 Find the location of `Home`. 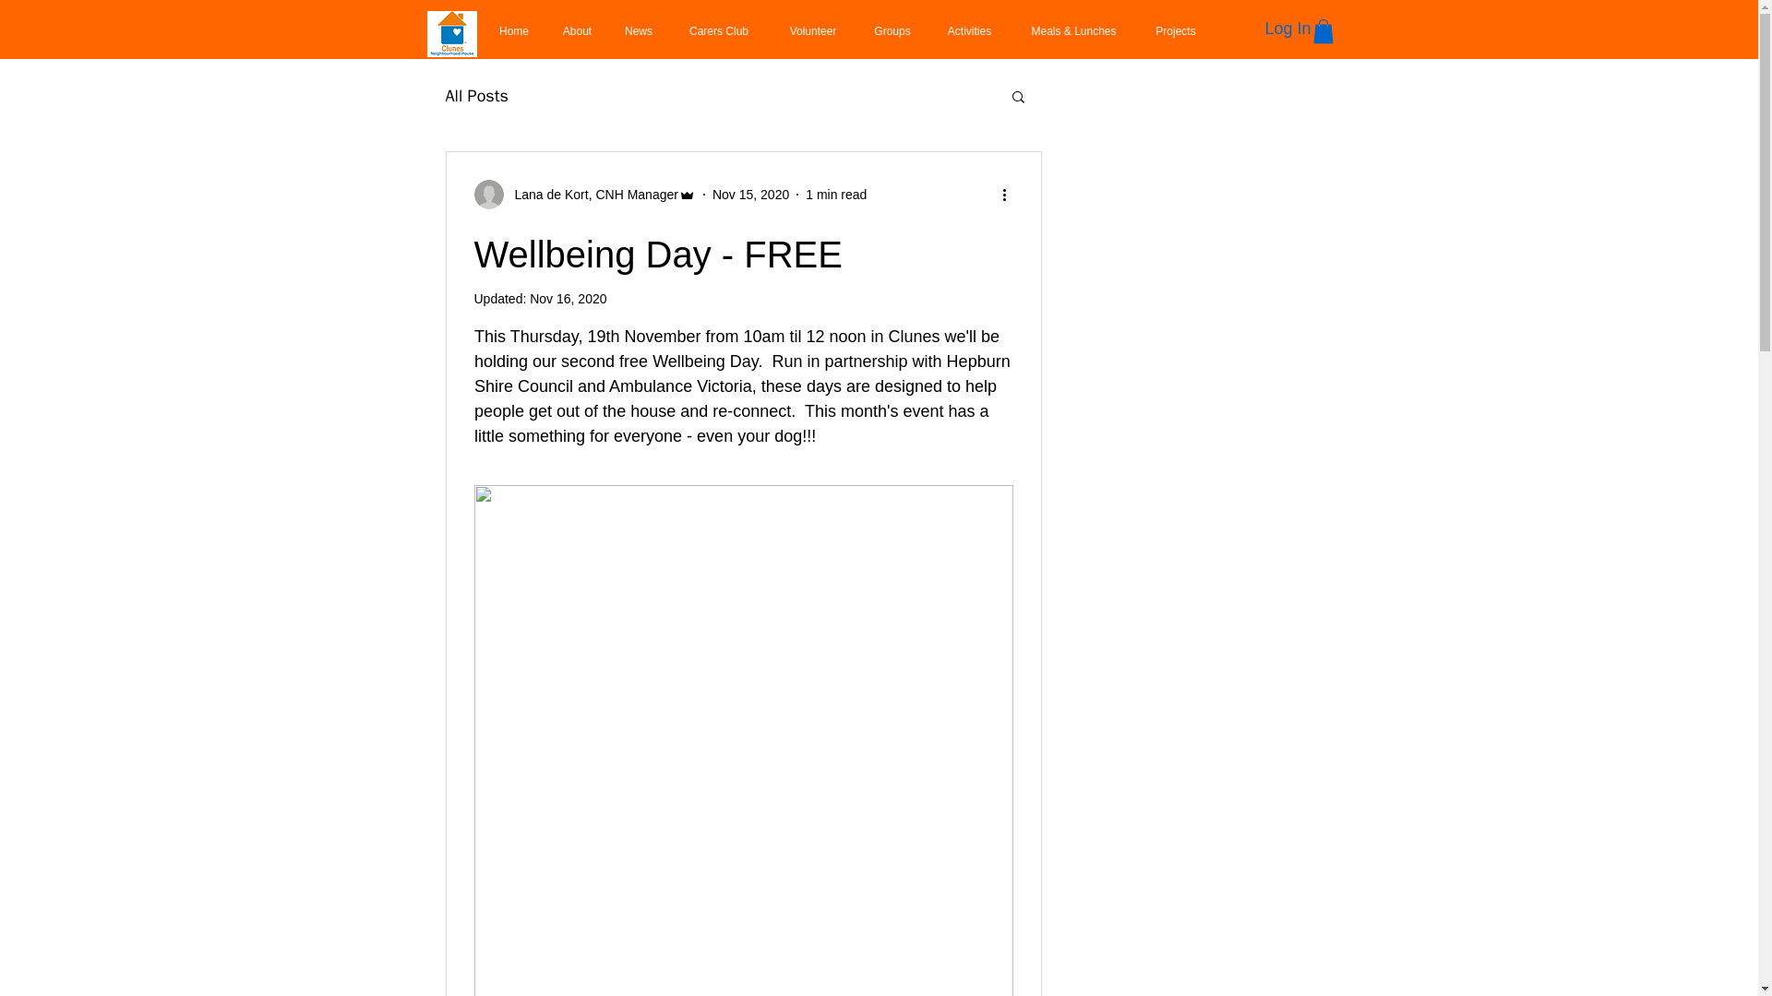

Home is located at coordinates (513, 31).